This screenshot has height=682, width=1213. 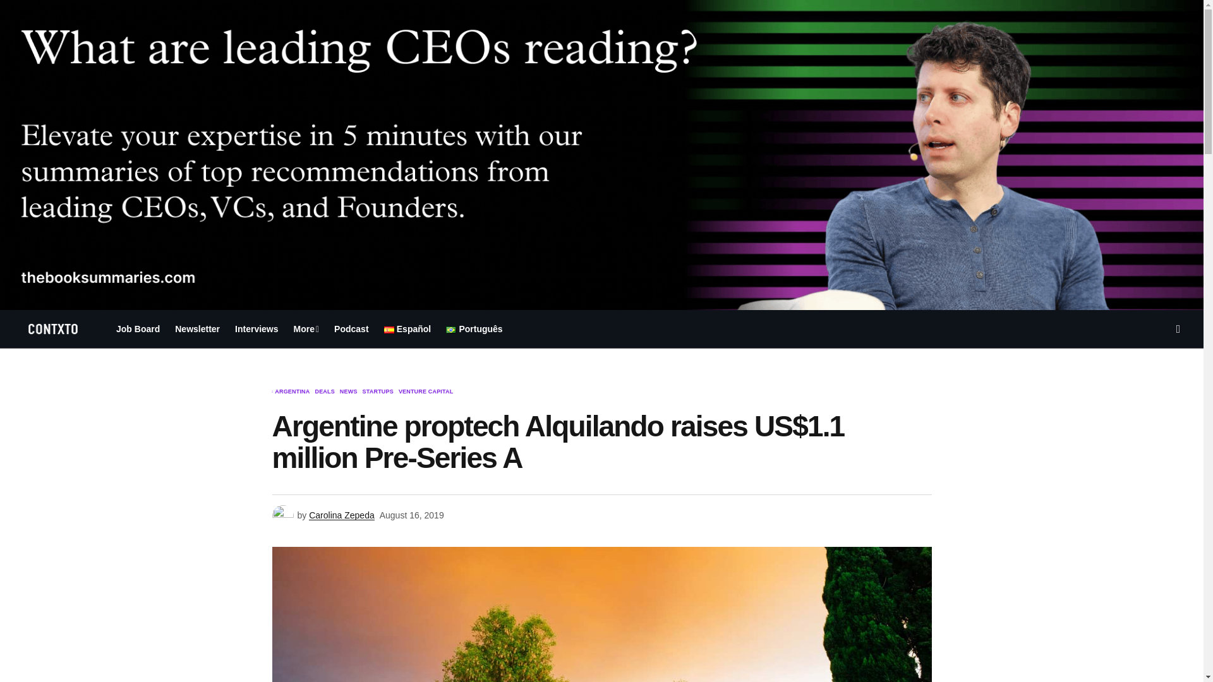 What do you see at coordinates (426, 392) in the screenshot?
I see `VENTURE CAPITAL` at bounding box center [426, 392].